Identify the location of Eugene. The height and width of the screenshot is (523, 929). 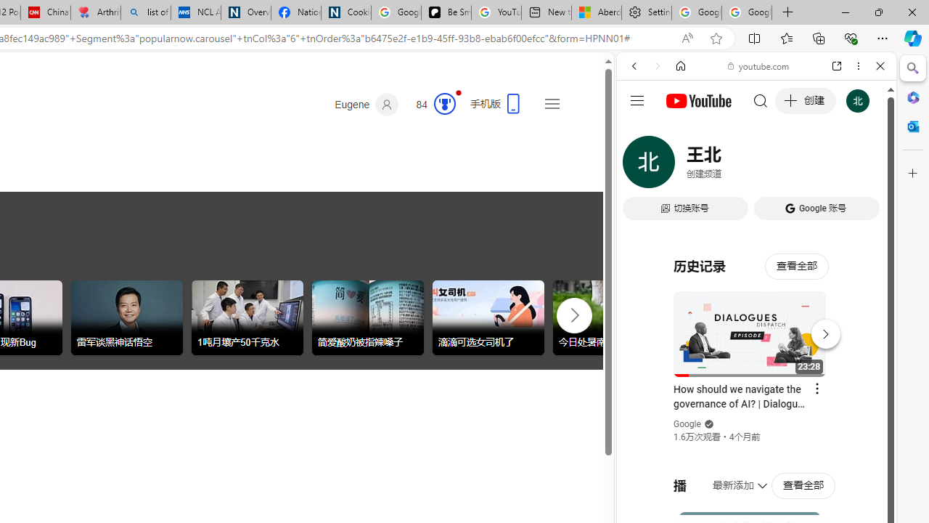
(367, 105).